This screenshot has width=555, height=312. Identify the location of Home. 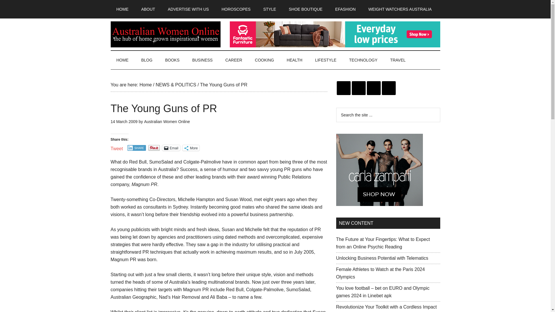
(145, 85).